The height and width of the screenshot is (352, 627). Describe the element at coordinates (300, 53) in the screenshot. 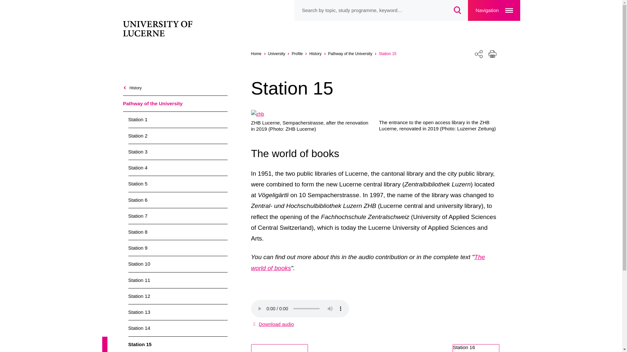

I see `Profile` at that location.